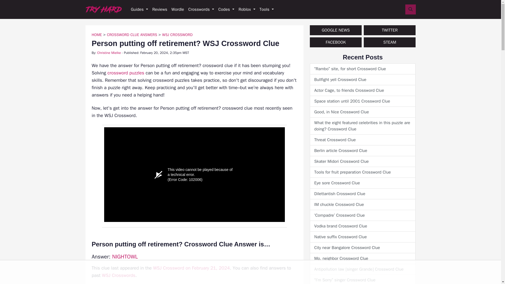  I want to click on Codes, so click(226, 9).